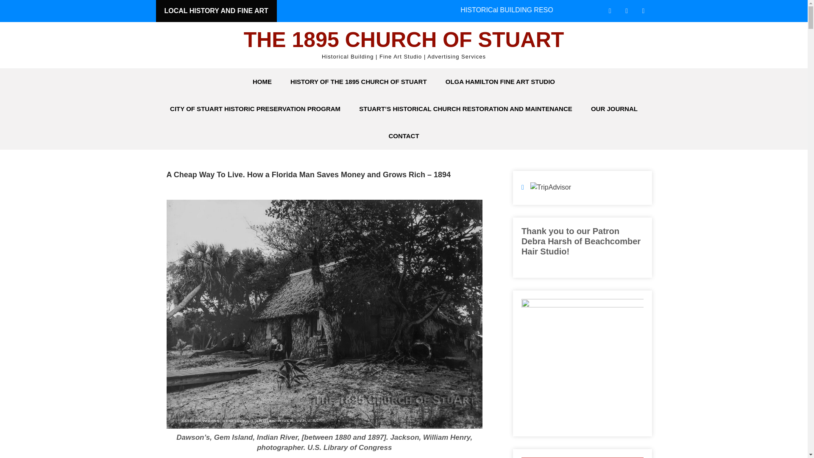  Describe the element at coordinates (358, 81) in the screenshot. I see `HISTORY OF THE 1895 CHURCH OF STUART` at that location.